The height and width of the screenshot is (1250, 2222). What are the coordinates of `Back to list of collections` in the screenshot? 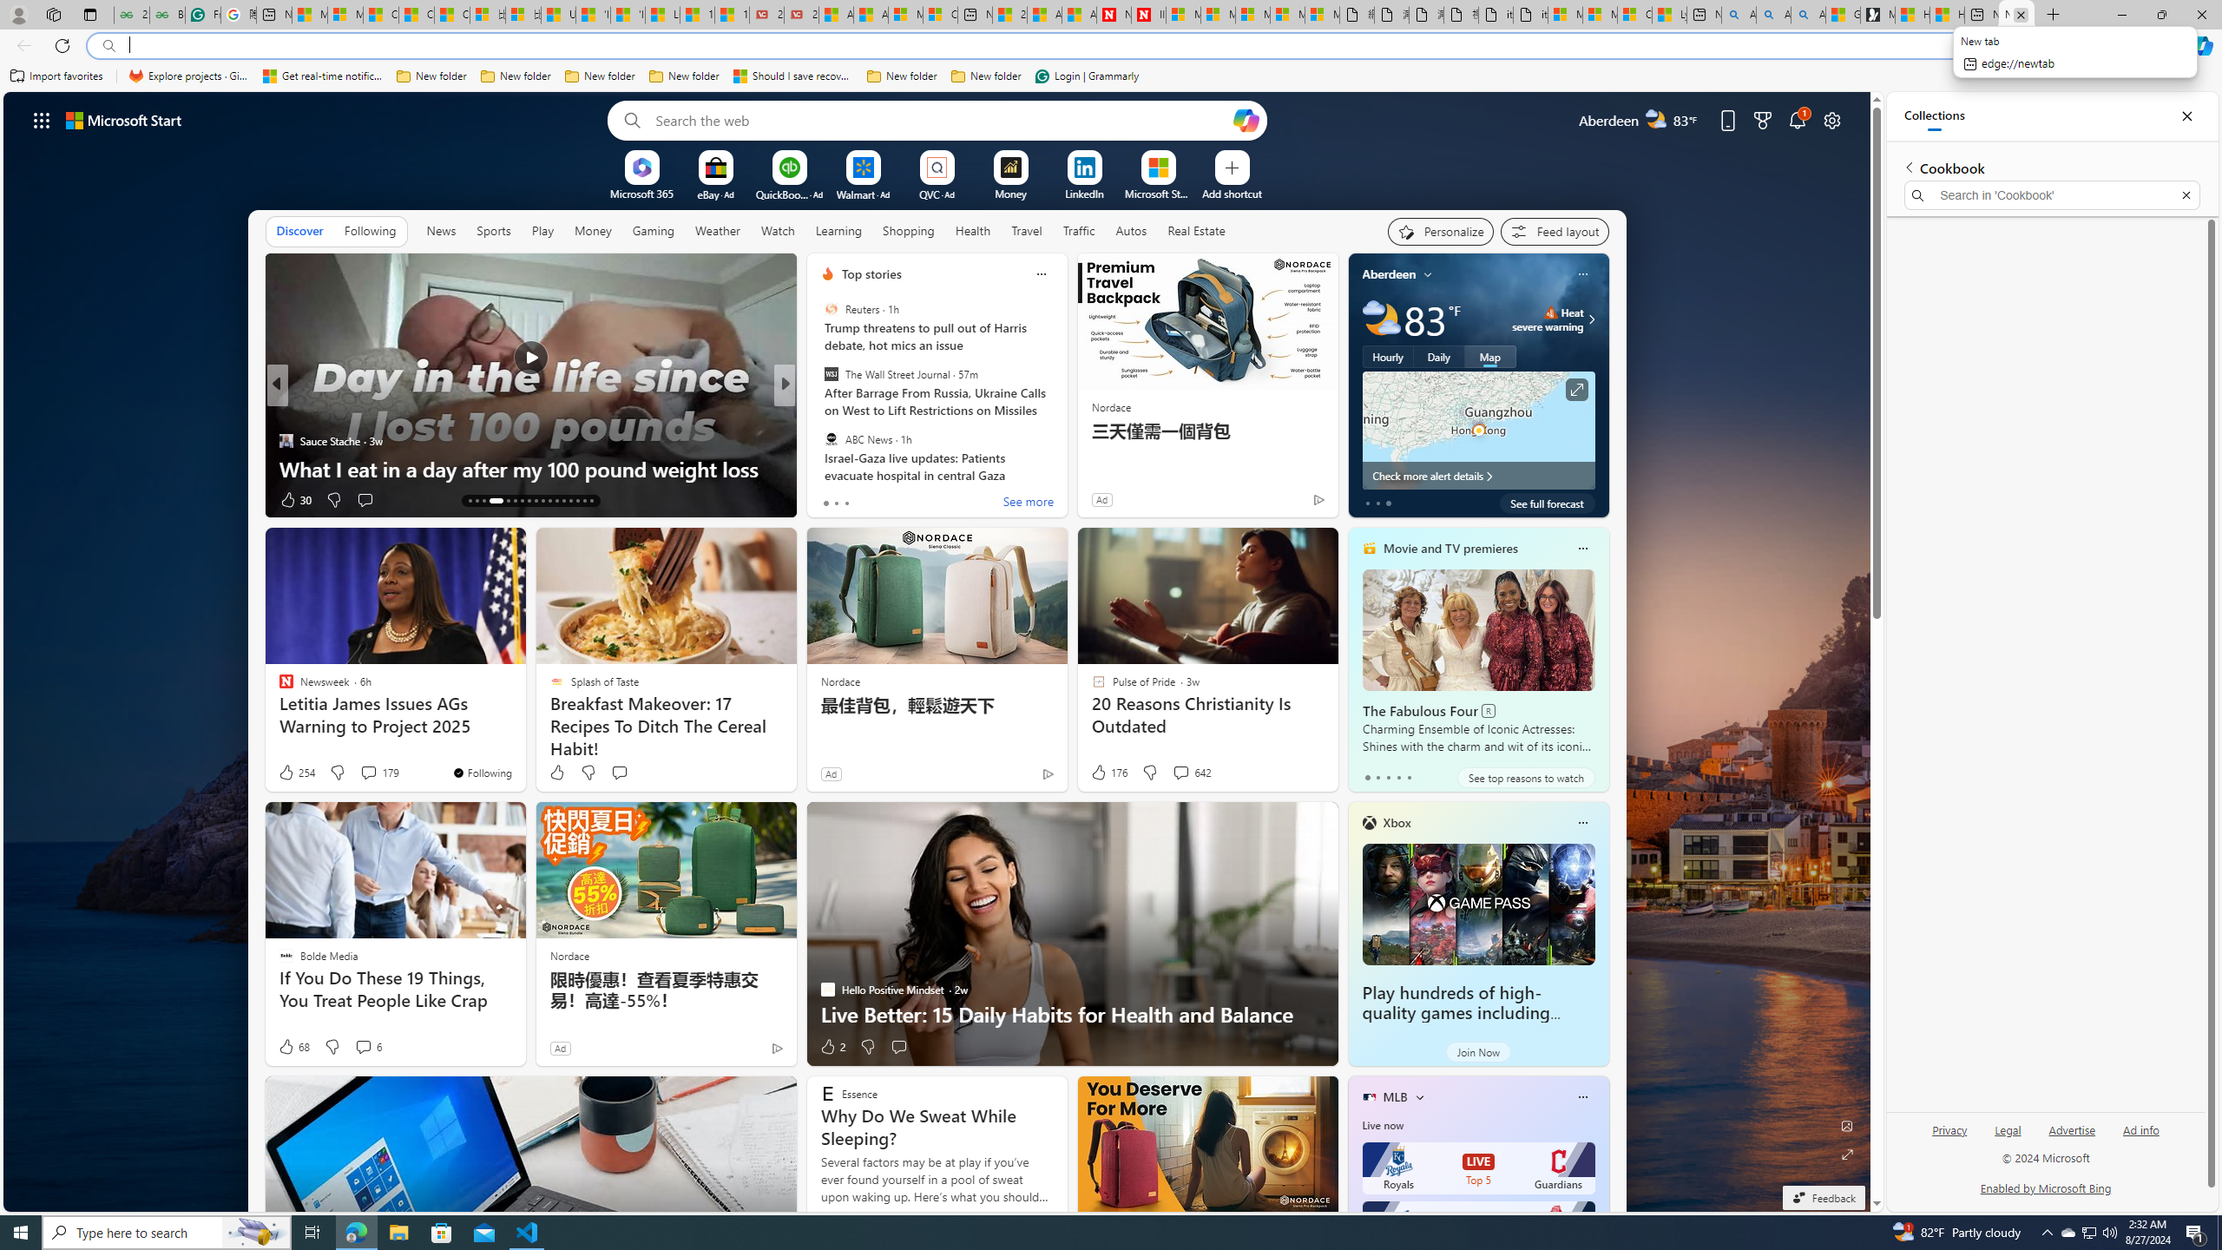 It's located at (1908, 167).